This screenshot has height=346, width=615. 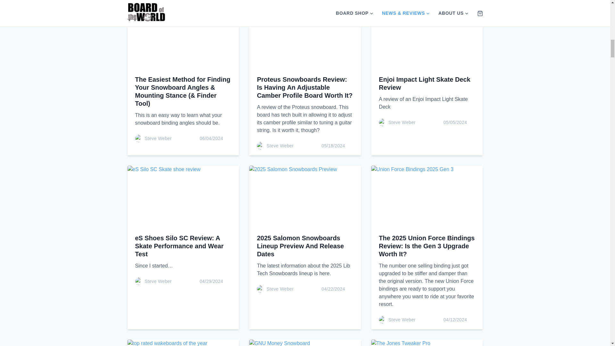 I want to click on 2025 Salomon Snowboards Lineup Preview And Release Dates 20, so click(x=305, y=197).